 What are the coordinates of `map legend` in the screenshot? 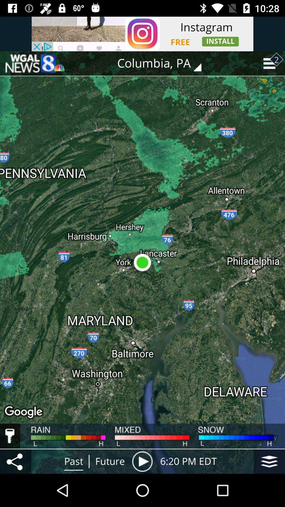 It's located at (10, 436).